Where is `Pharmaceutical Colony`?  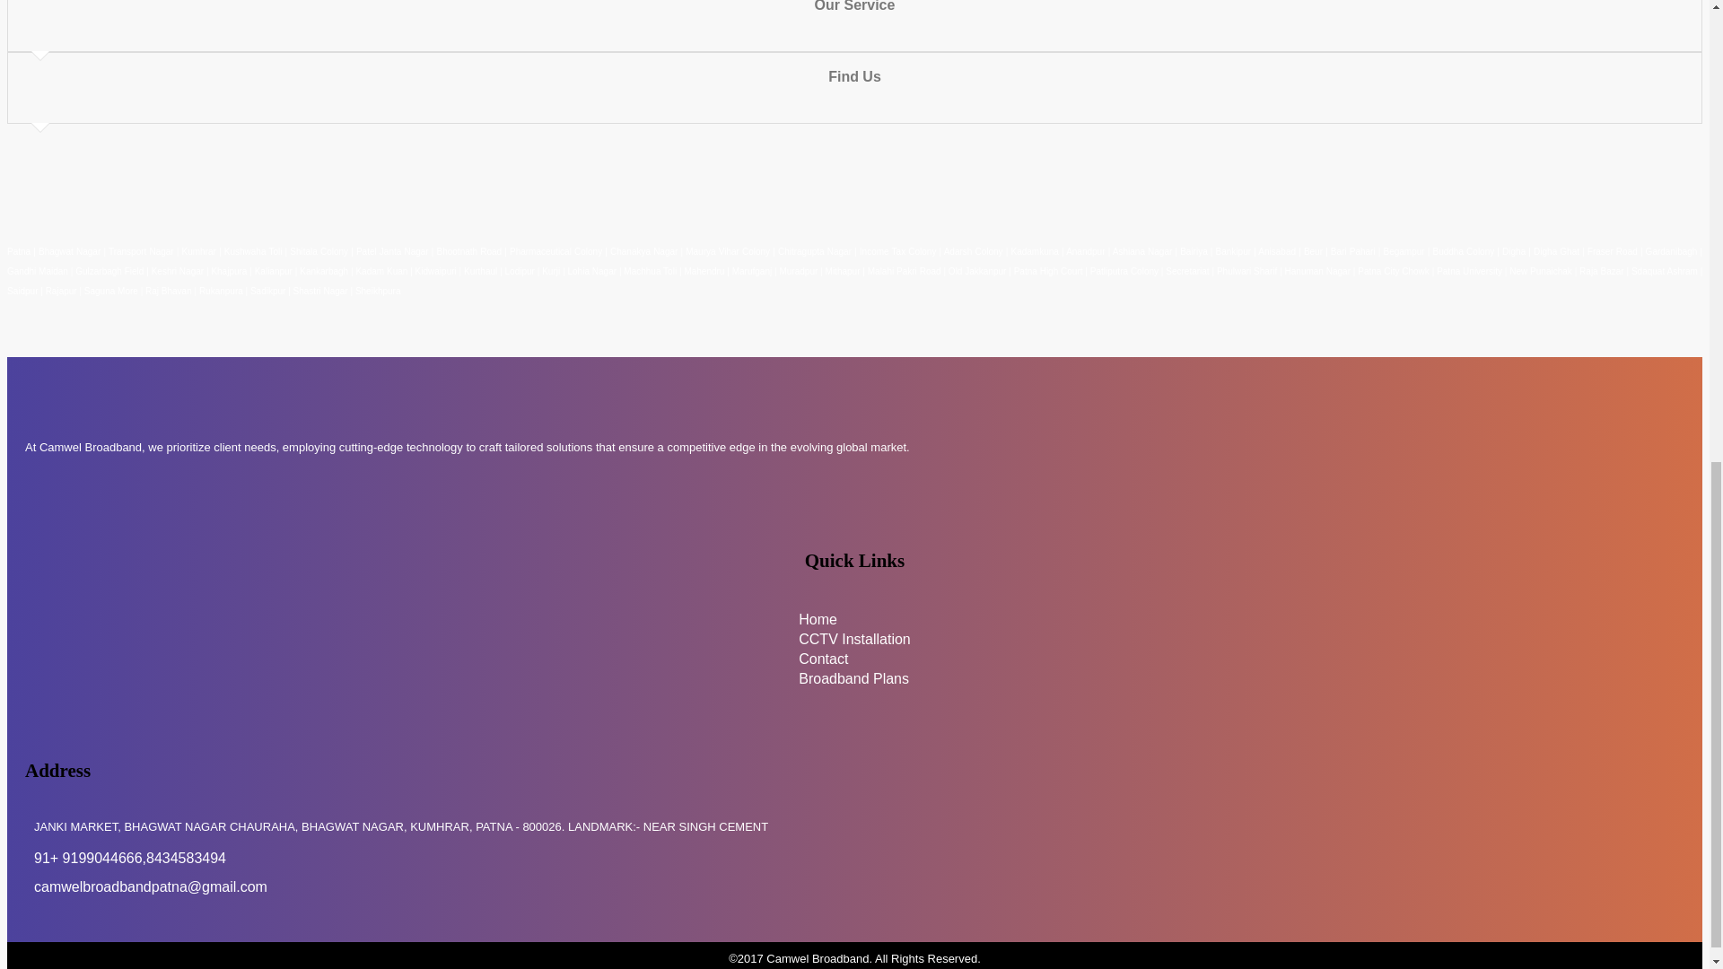 Pharmaceutical Colony is located at coordinates (555, 251).